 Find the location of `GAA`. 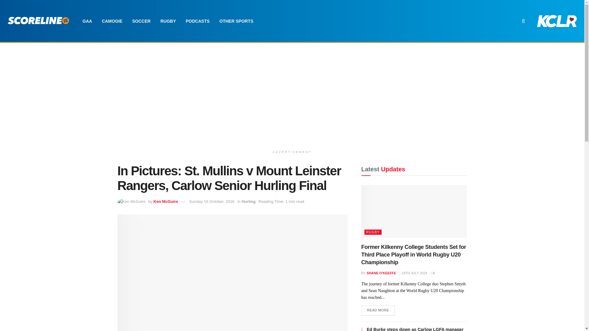

GAA is located at coordinates (87, 21).